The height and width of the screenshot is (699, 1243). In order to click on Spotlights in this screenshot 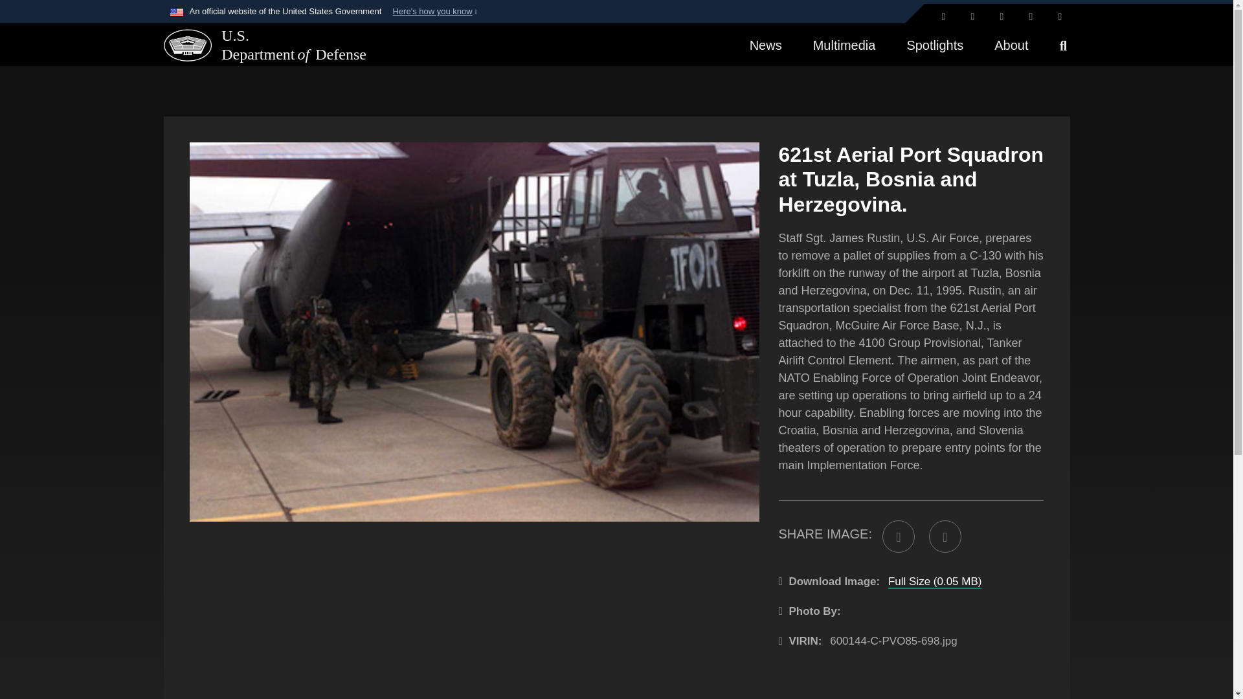, I will do `click(935, 44)`.